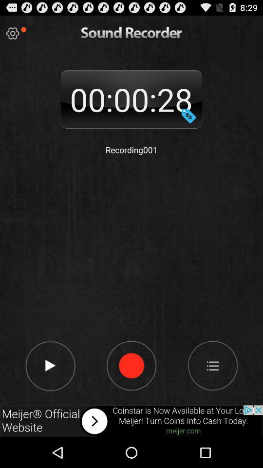 This screenshot has width=263, height=468. Describe the element at coordinates (131, 365) in the screenshot. I see `start recorder` at that location.